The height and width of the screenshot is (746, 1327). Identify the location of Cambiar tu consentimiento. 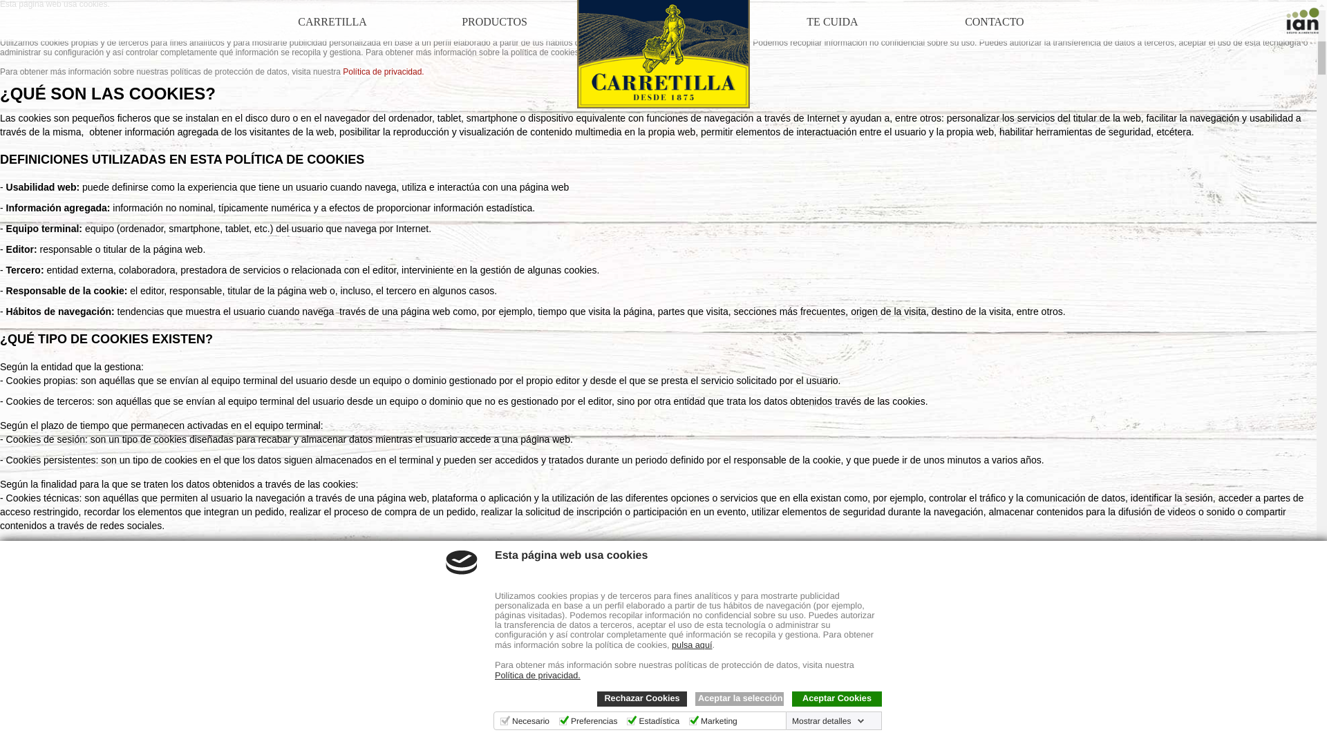
(66, 720).